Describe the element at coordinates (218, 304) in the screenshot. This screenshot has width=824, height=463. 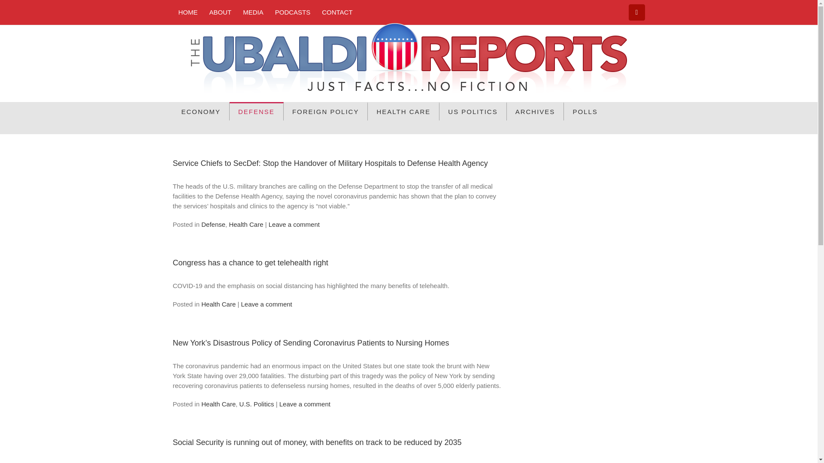
I see `Health Care` at that location.